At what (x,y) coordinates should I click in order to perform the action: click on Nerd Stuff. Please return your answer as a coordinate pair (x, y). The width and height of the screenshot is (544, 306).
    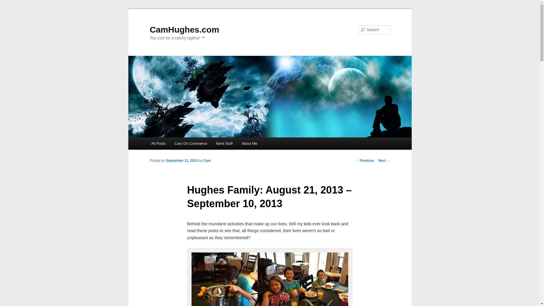
    Looking at the image, I should click on (224, 143).